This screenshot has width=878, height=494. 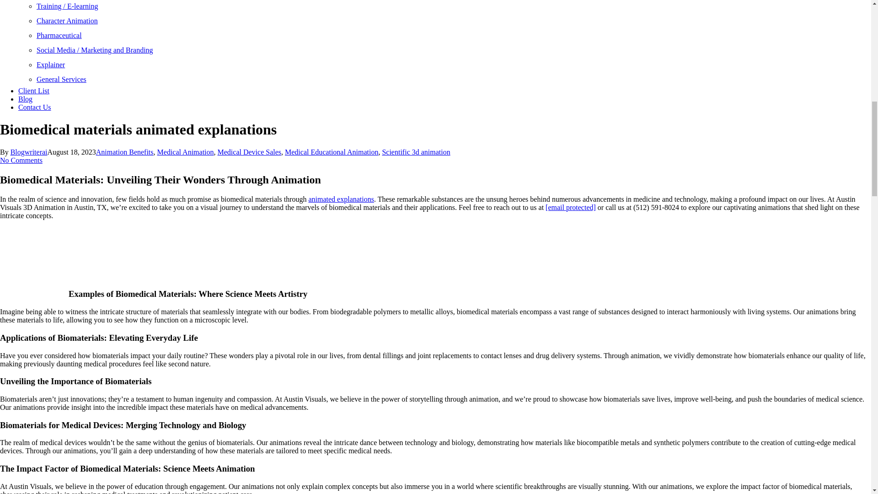 What do you see at coordinates (29, 152) in the screenshot?
I see `Posts by Blogwriterai` at bounding box center [29, 152].